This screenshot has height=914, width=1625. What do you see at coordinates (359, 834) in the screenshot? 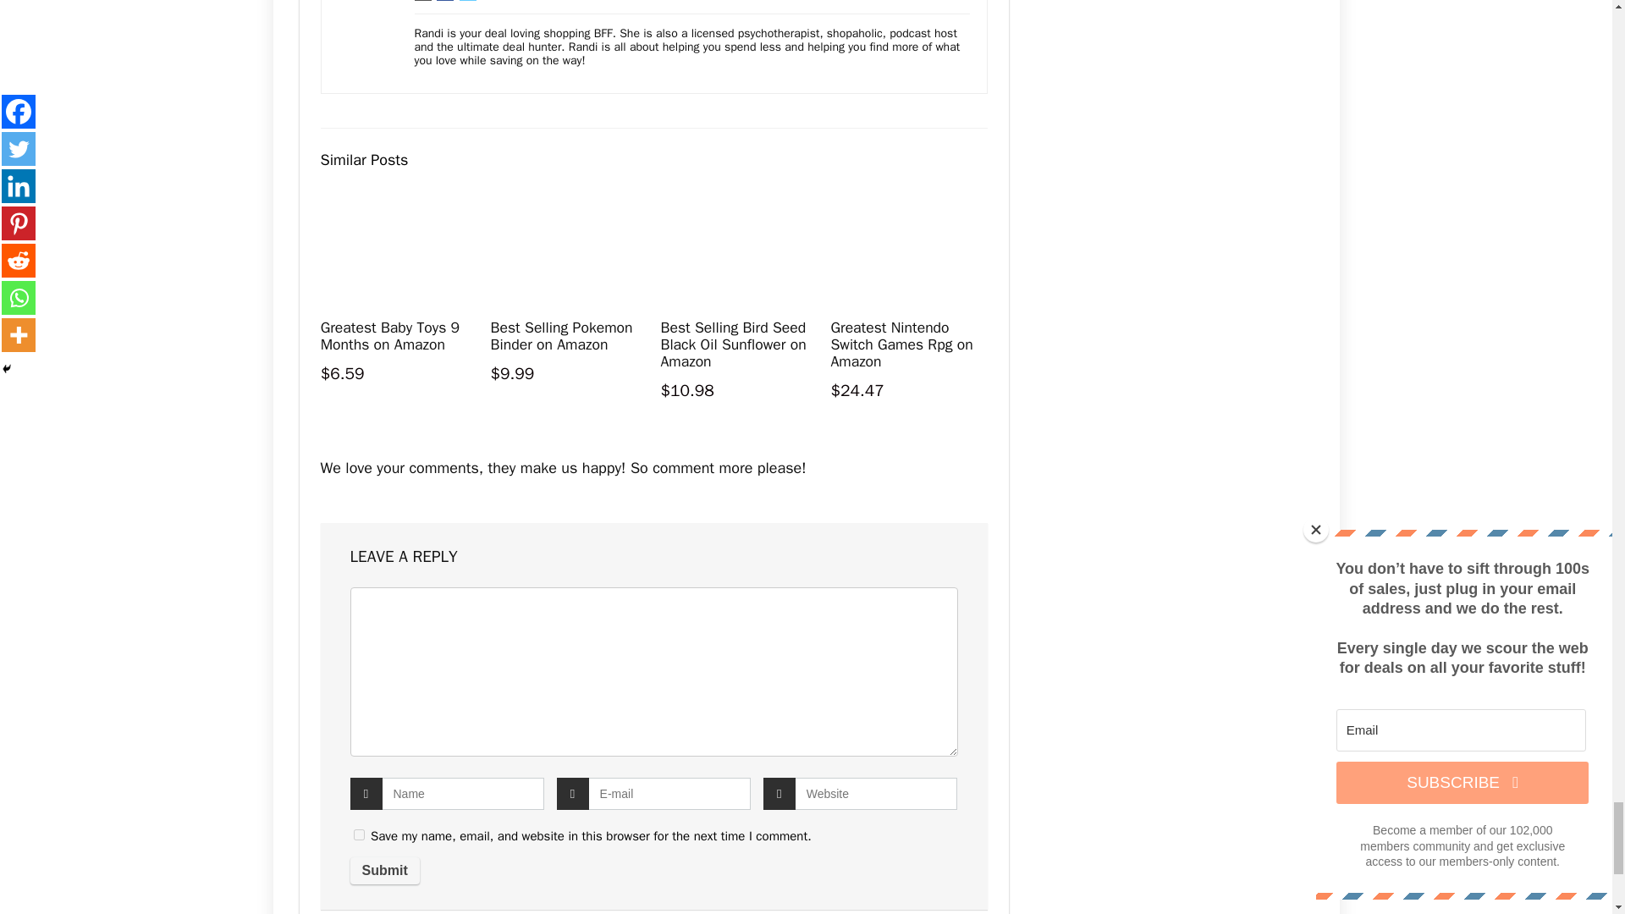
I see `yes` at bounding box center [359, 834].